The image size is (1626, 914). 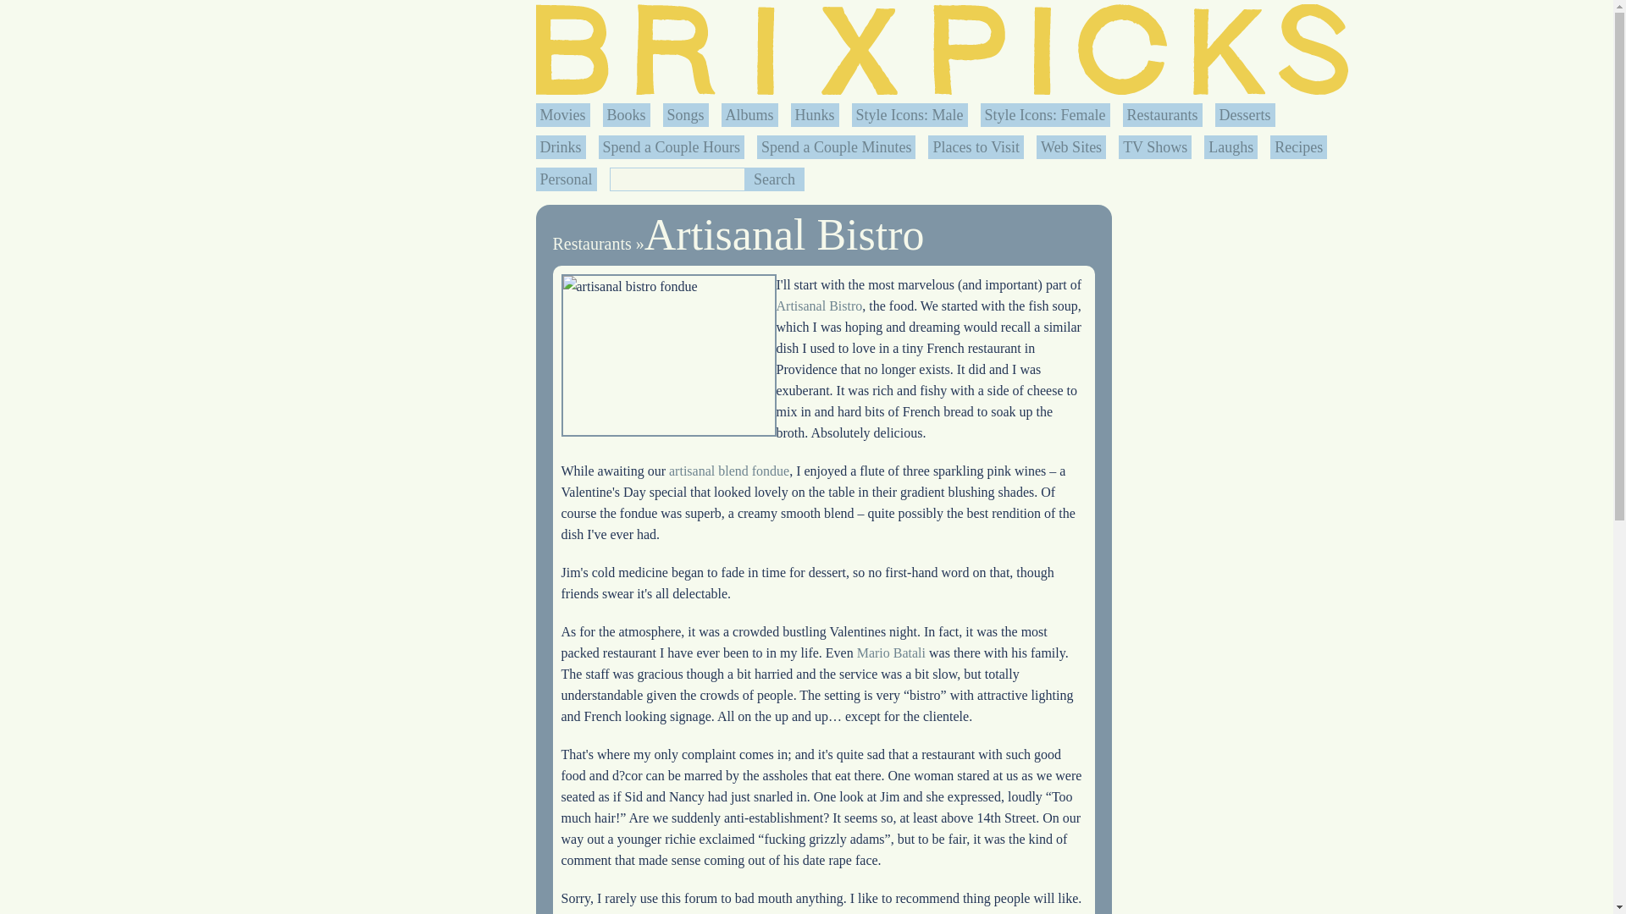 What do you see at coordinates (728, 471) in the screenshot?
I see `artisanal blend fondue` at bounding box center [728, 471].